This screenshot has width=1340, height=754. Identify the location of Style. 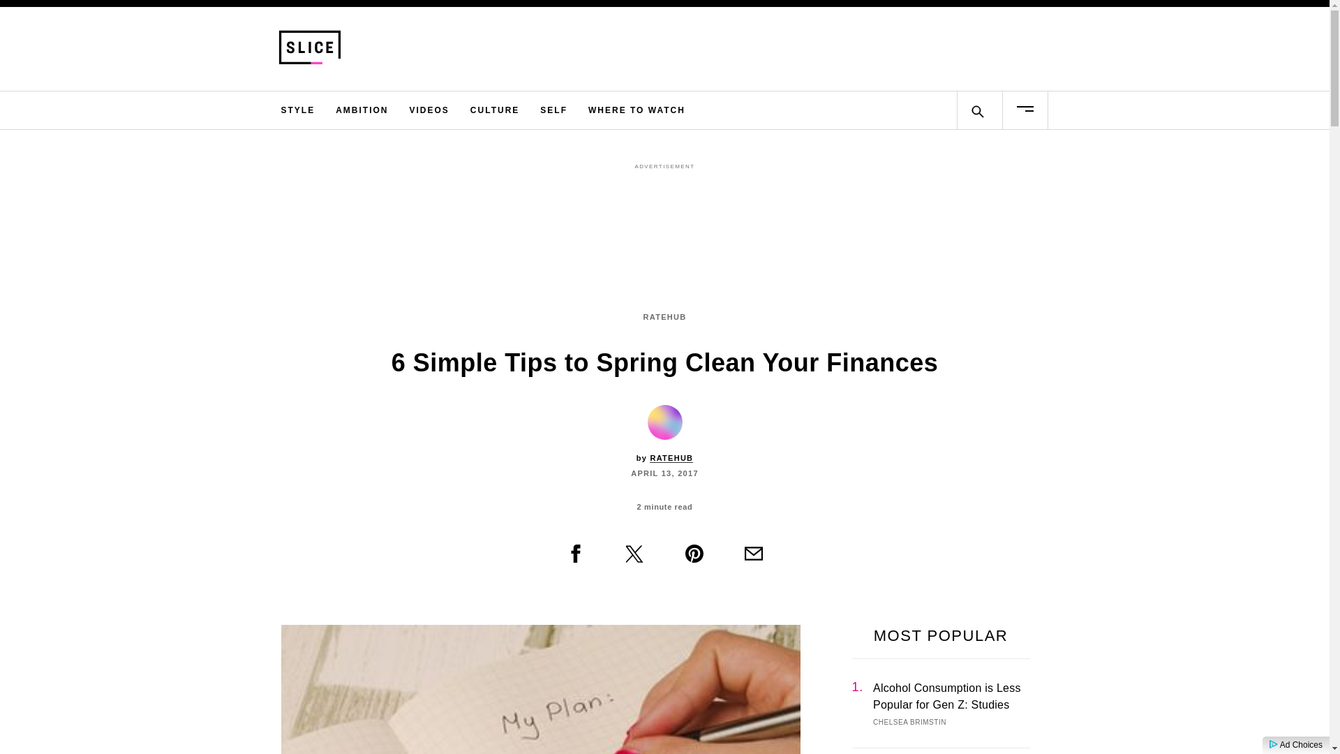
(297, 110).